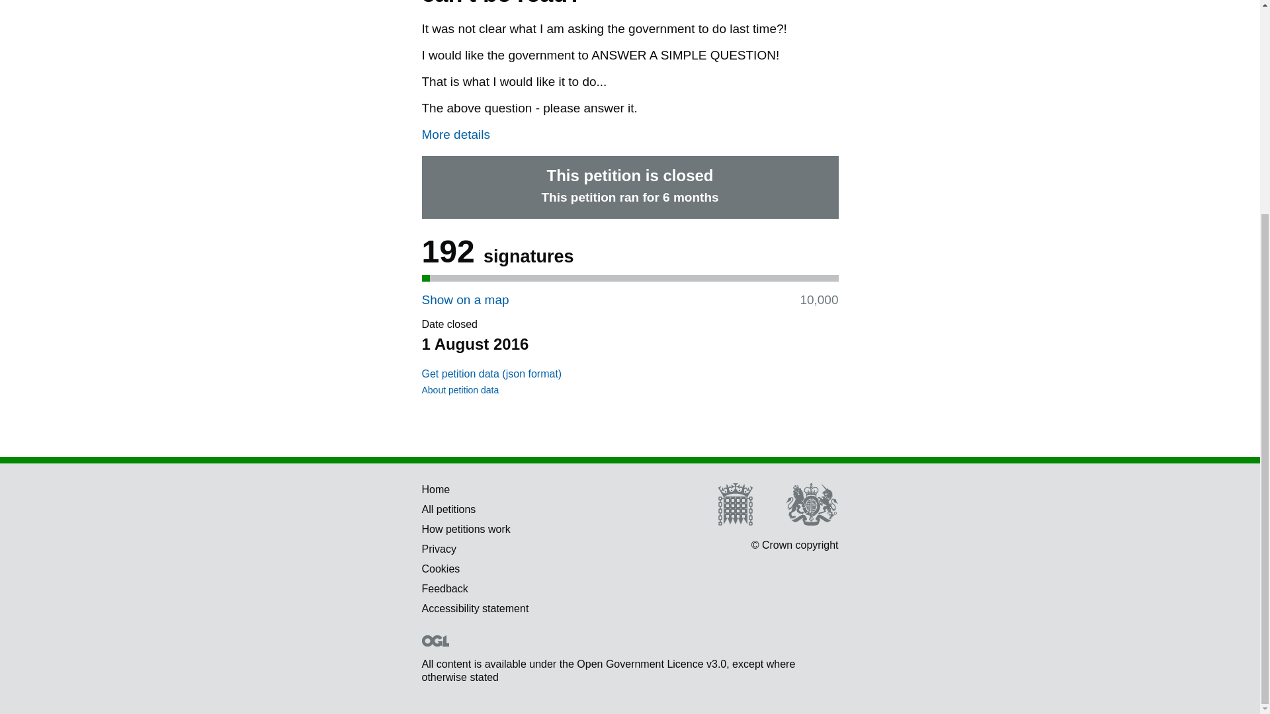 The image size is (1270, 714). What do you see at coordinates (465, 299) in the screenshot?
I see `Show on a map` at bounding box center [465, 299].